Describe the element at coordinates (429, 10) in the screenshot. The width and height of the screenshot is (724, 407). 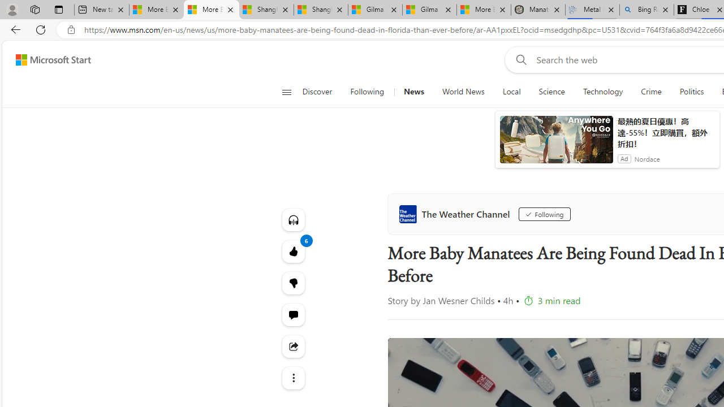
I see `Gilma and Hector both pose tropical trouble for Hawaii` at that location.